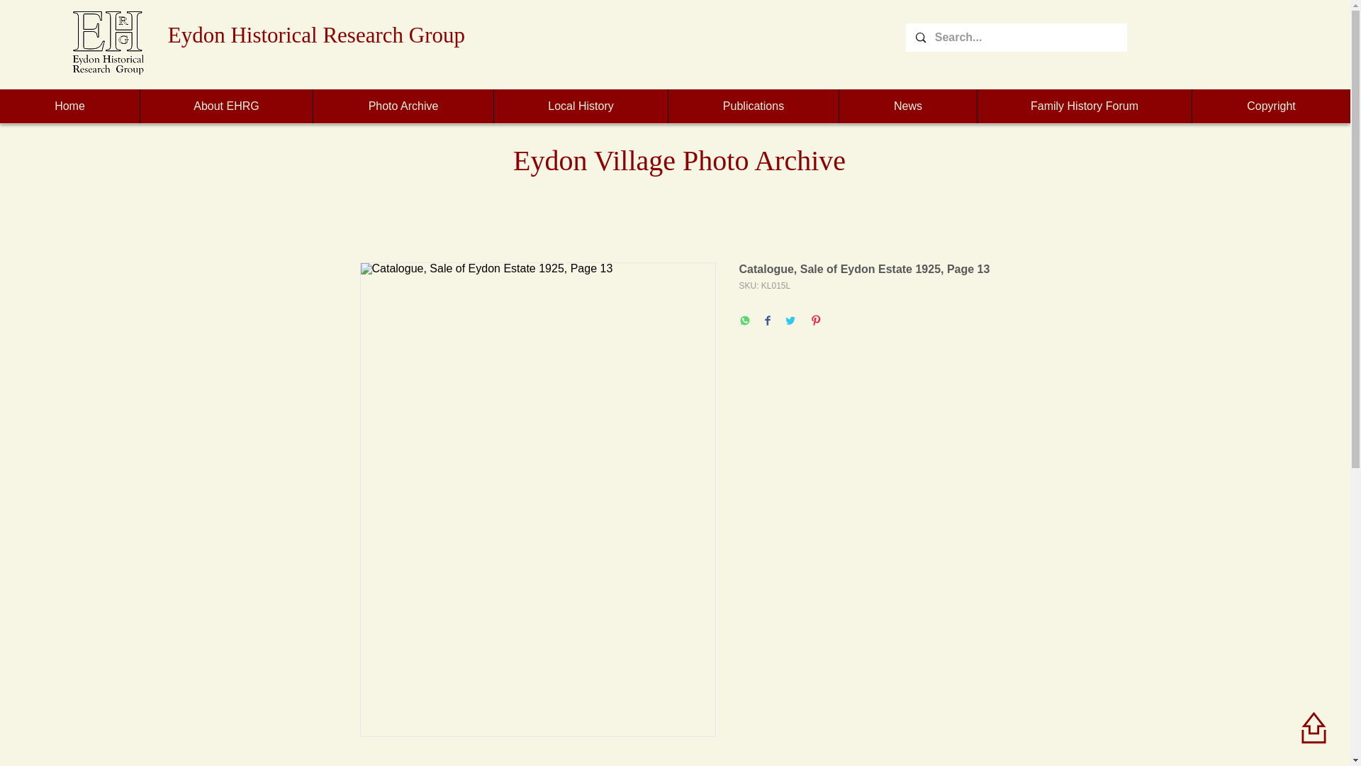  I want to click on Family History Forum, so click(1085, 106).